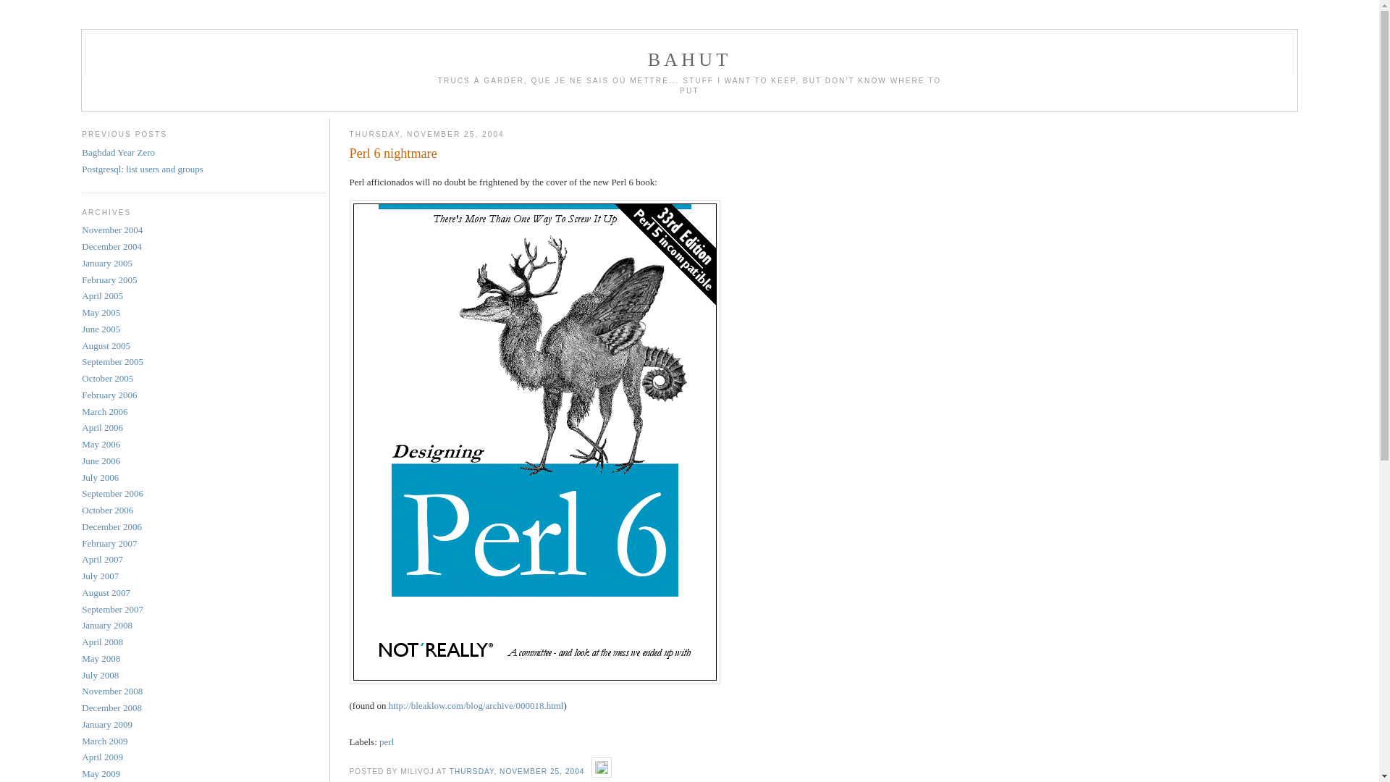 The height and width of the screenshot is (782, 1390). Describe the element at coordinates (107, 510) in the screenshot. I see `October 2006` at that location.